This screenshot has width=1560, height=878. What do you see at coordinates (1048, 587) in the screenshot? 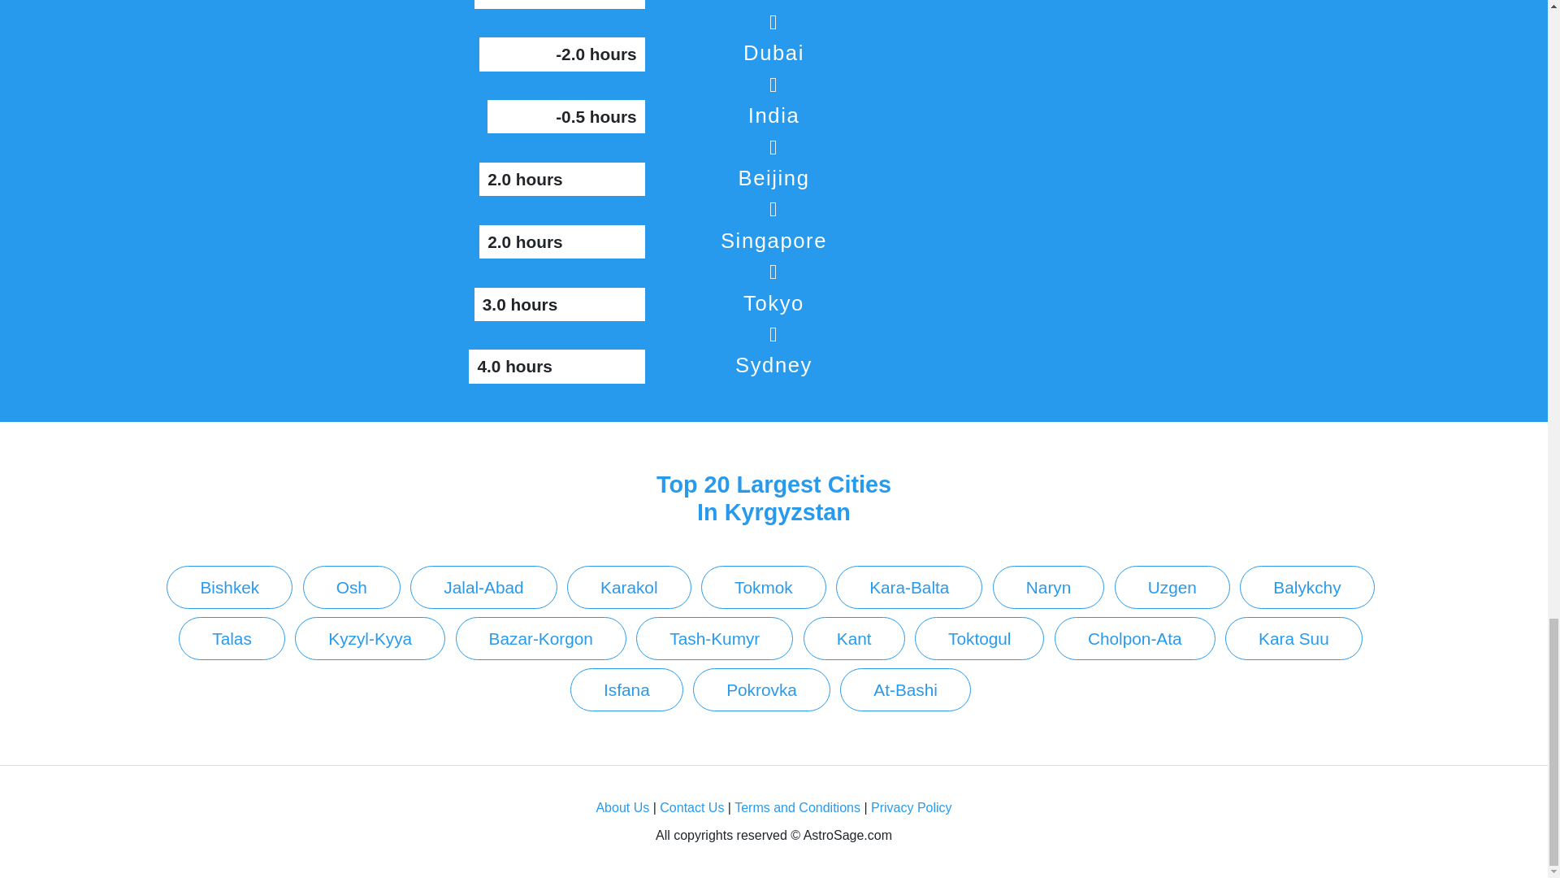
I see `Naryn` at bounding box center [1048, 587].